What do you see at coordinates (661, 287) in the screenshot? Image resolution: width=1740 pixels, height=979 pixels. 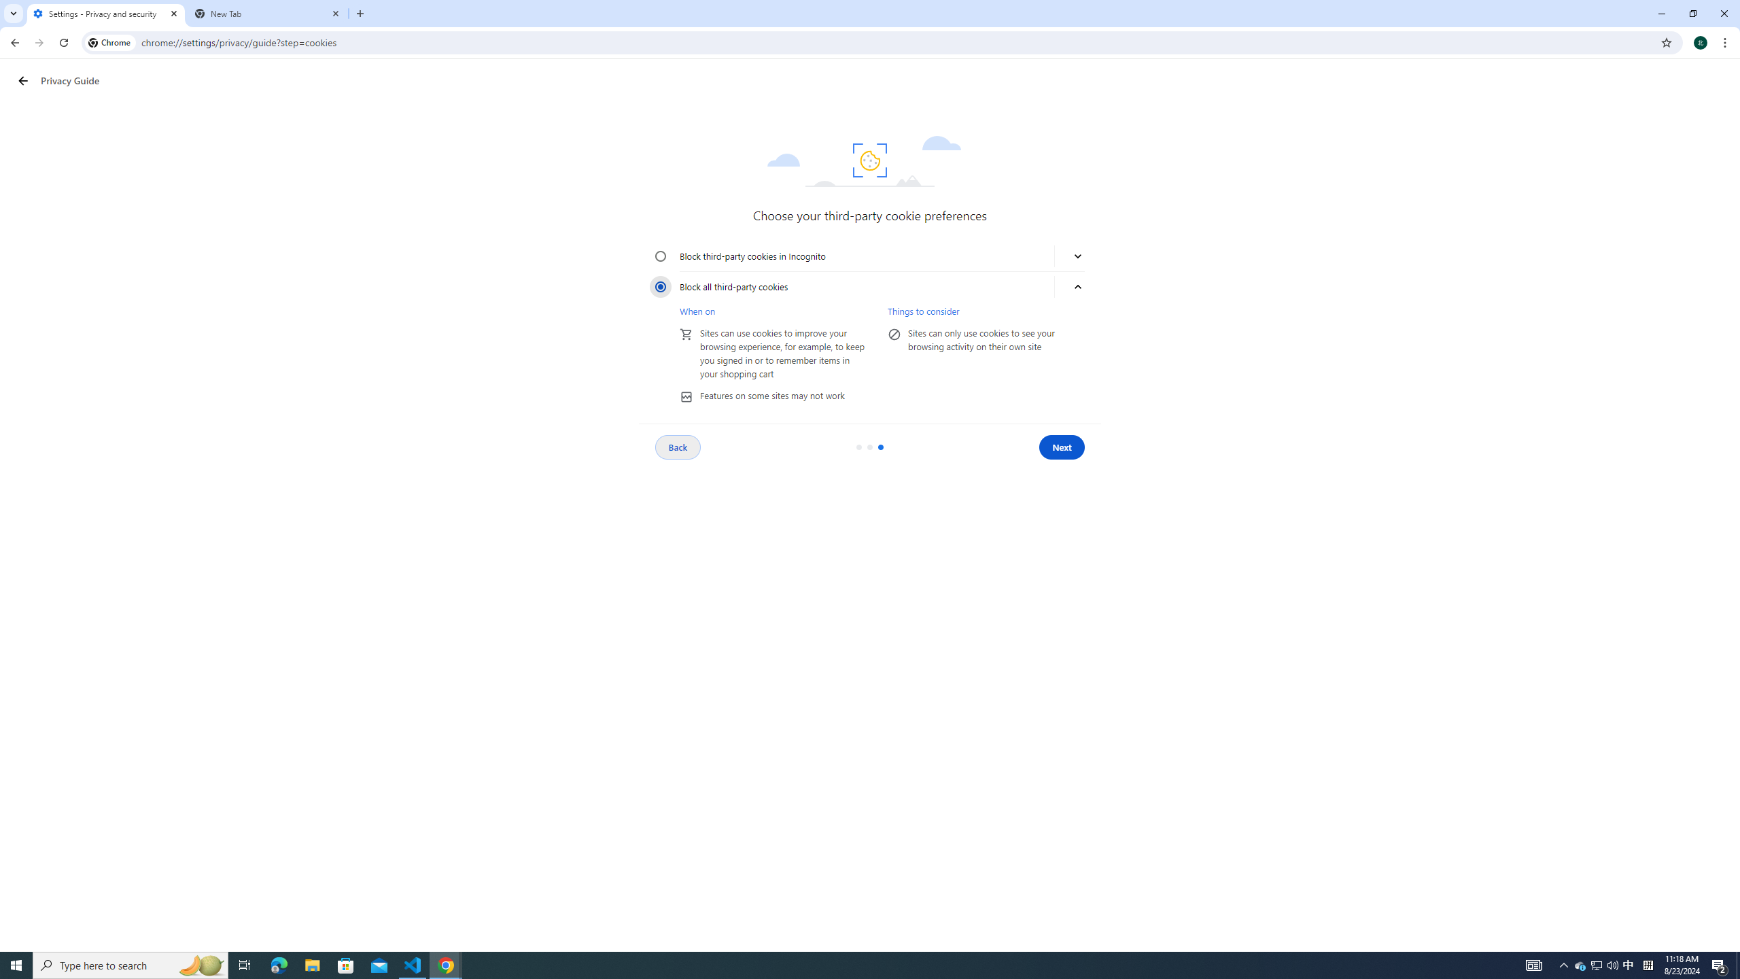 I see `Block all third-party cookies` at bounding box center [661, 287].